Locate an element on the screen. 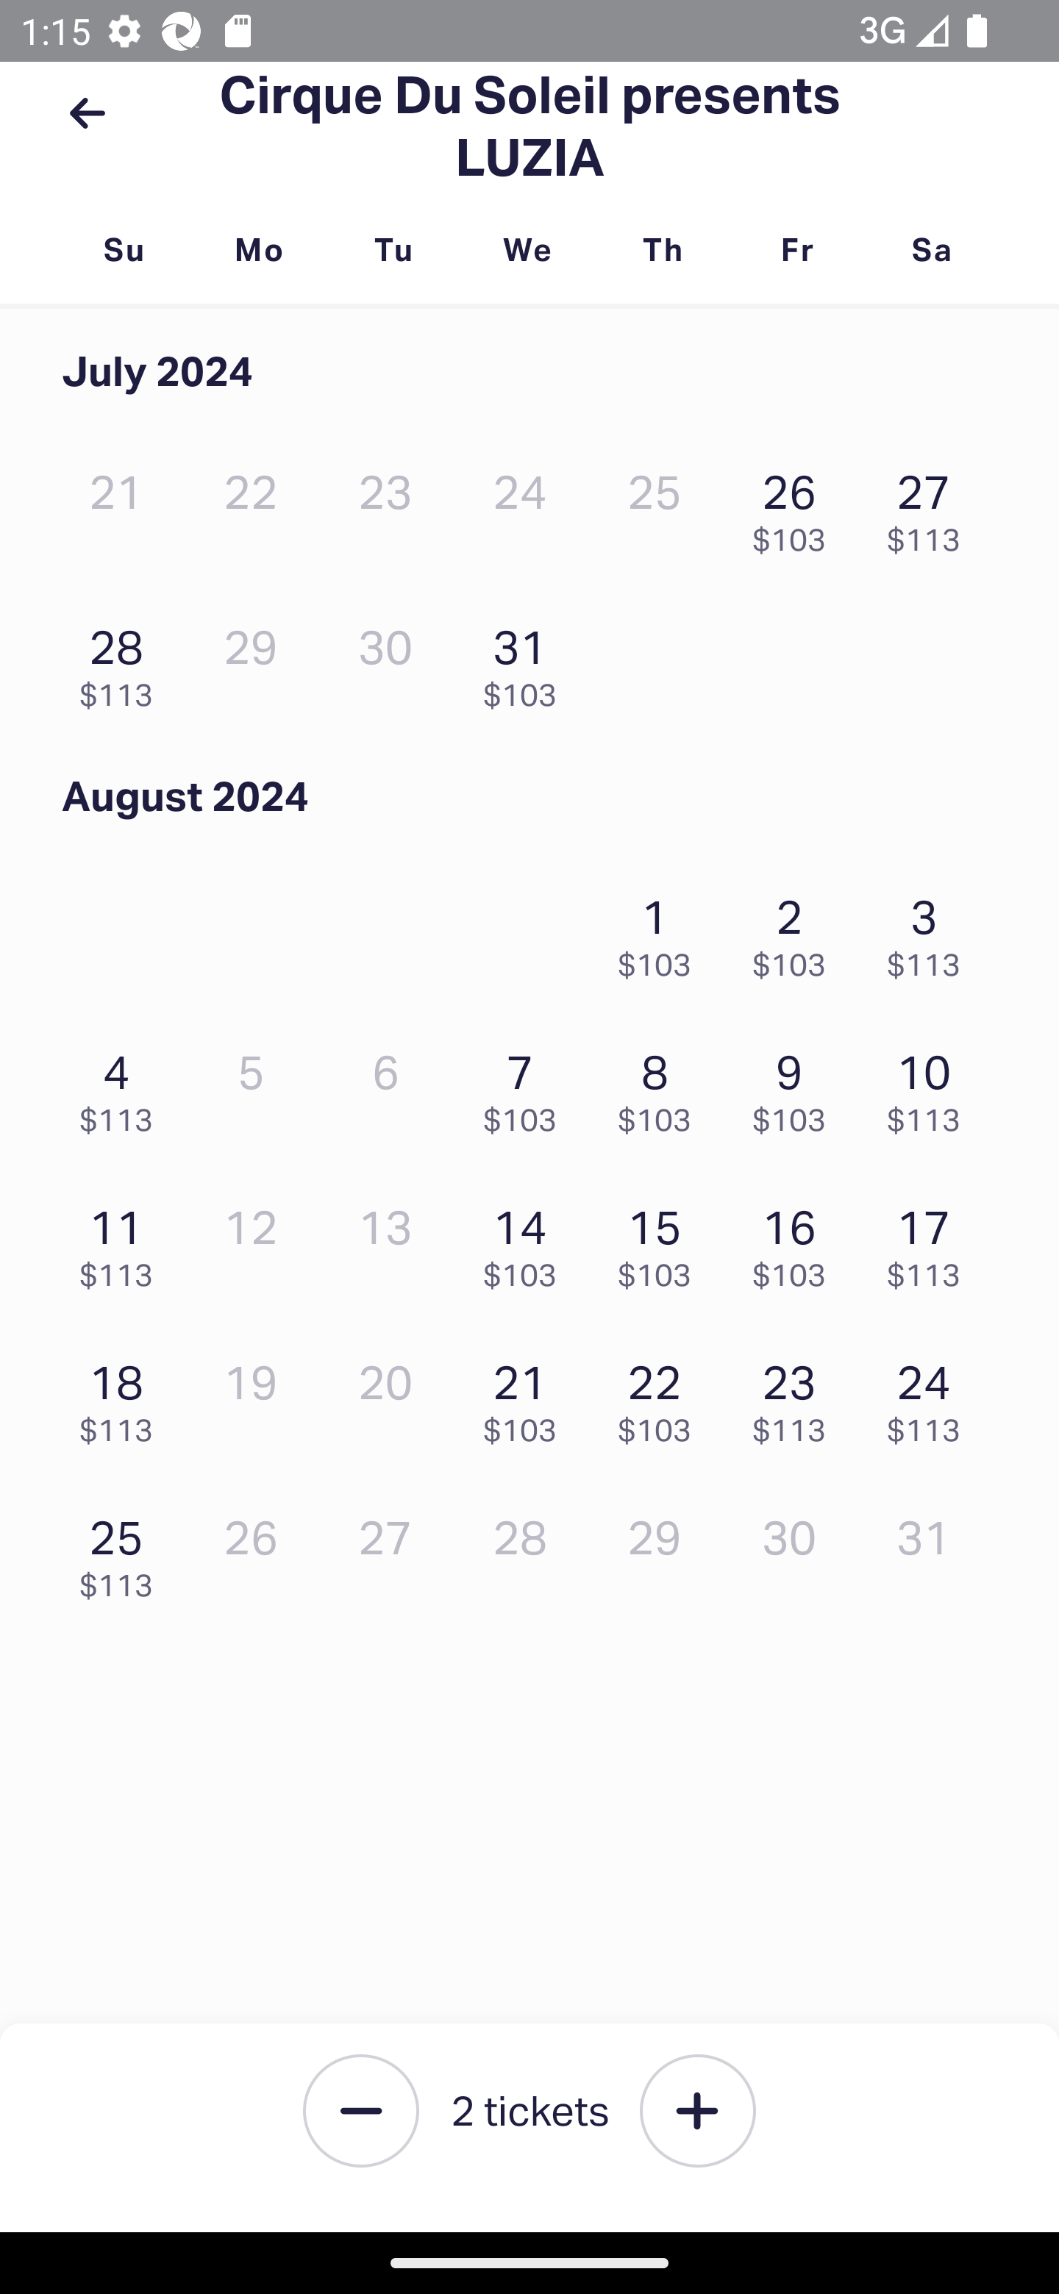 The image size is (1059, 2294). 4 $113 is located at coordinates (124, 1086).